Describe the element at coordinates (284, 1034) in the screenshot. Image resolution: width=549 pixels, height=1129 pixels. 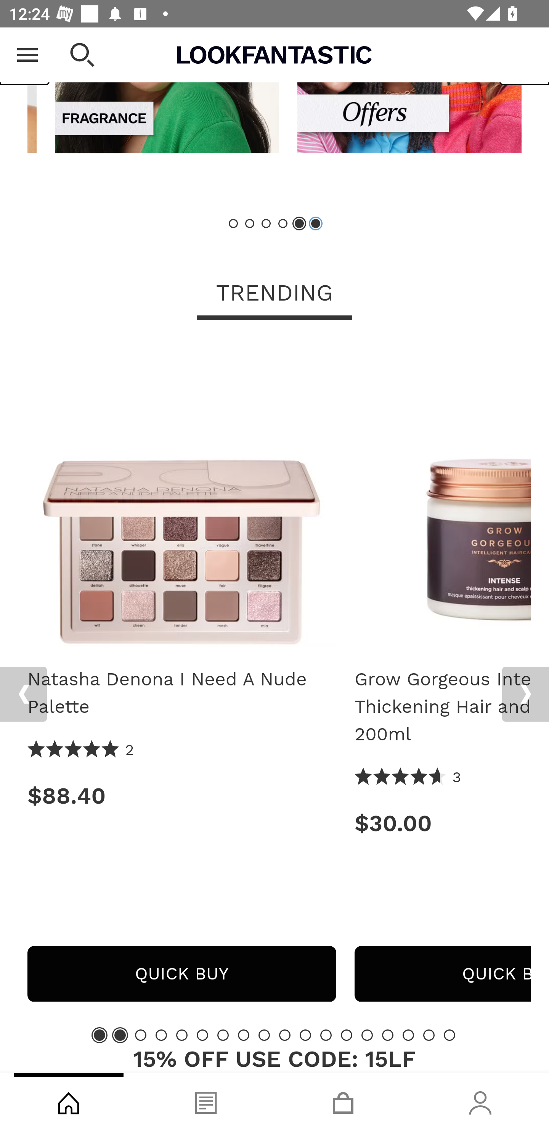
I see `Slide 10` at that location.